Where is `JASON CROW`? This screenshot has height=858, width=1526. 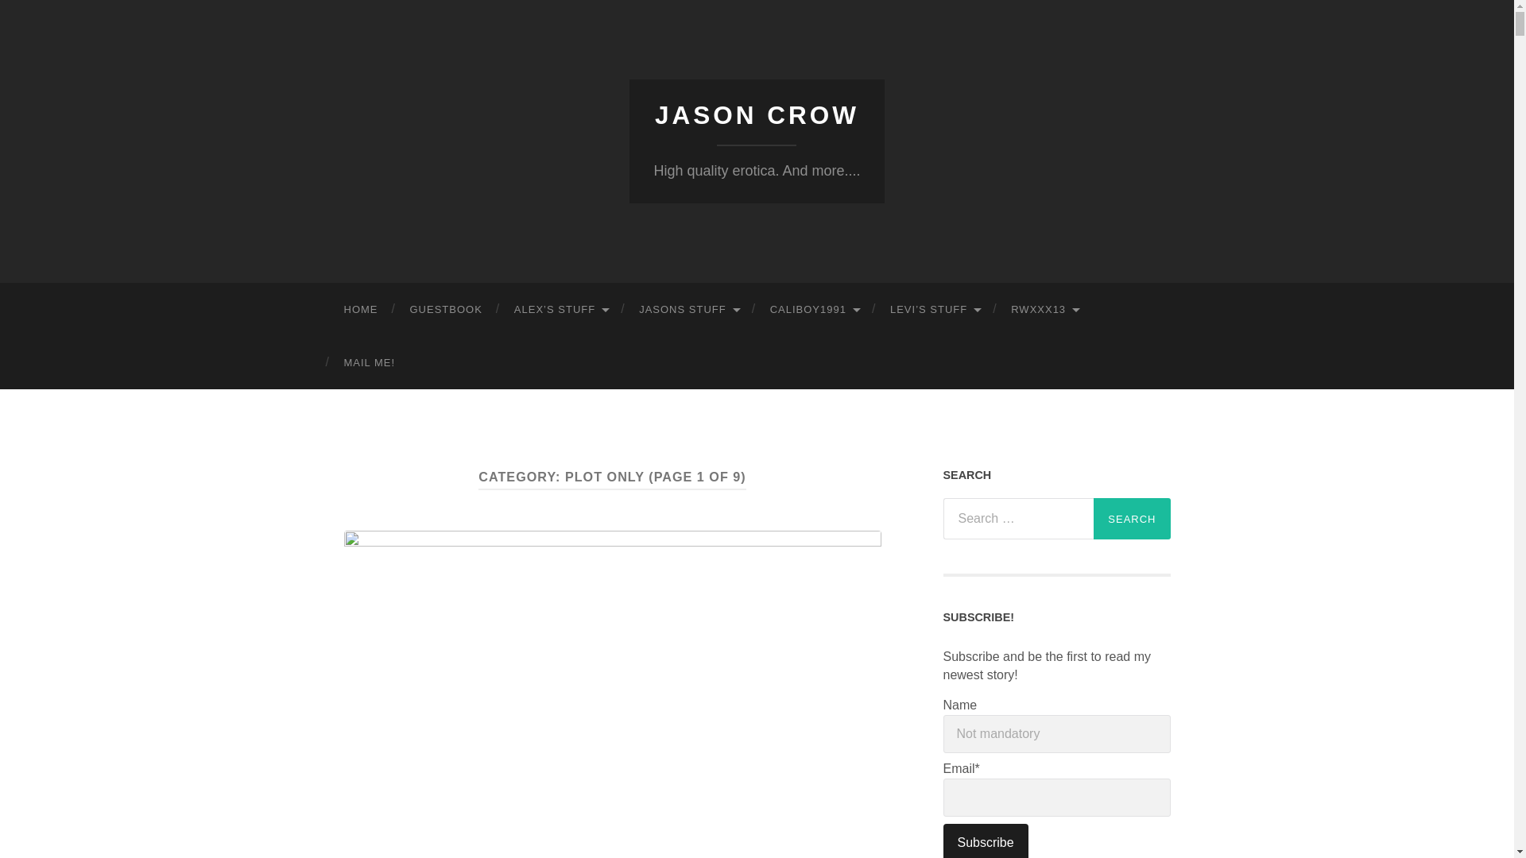
JASON CROW is located at coordinates (757, 115).